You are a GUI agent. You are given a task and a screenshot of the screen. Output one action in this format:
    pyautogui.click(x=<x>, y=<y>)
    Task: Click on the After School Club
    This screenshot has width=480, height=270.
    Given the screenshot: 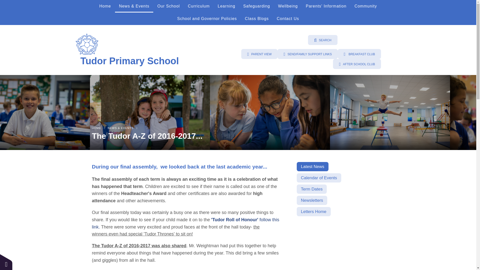 What is the action you would take?
    pyautogui.click(x=357, y=64)
    